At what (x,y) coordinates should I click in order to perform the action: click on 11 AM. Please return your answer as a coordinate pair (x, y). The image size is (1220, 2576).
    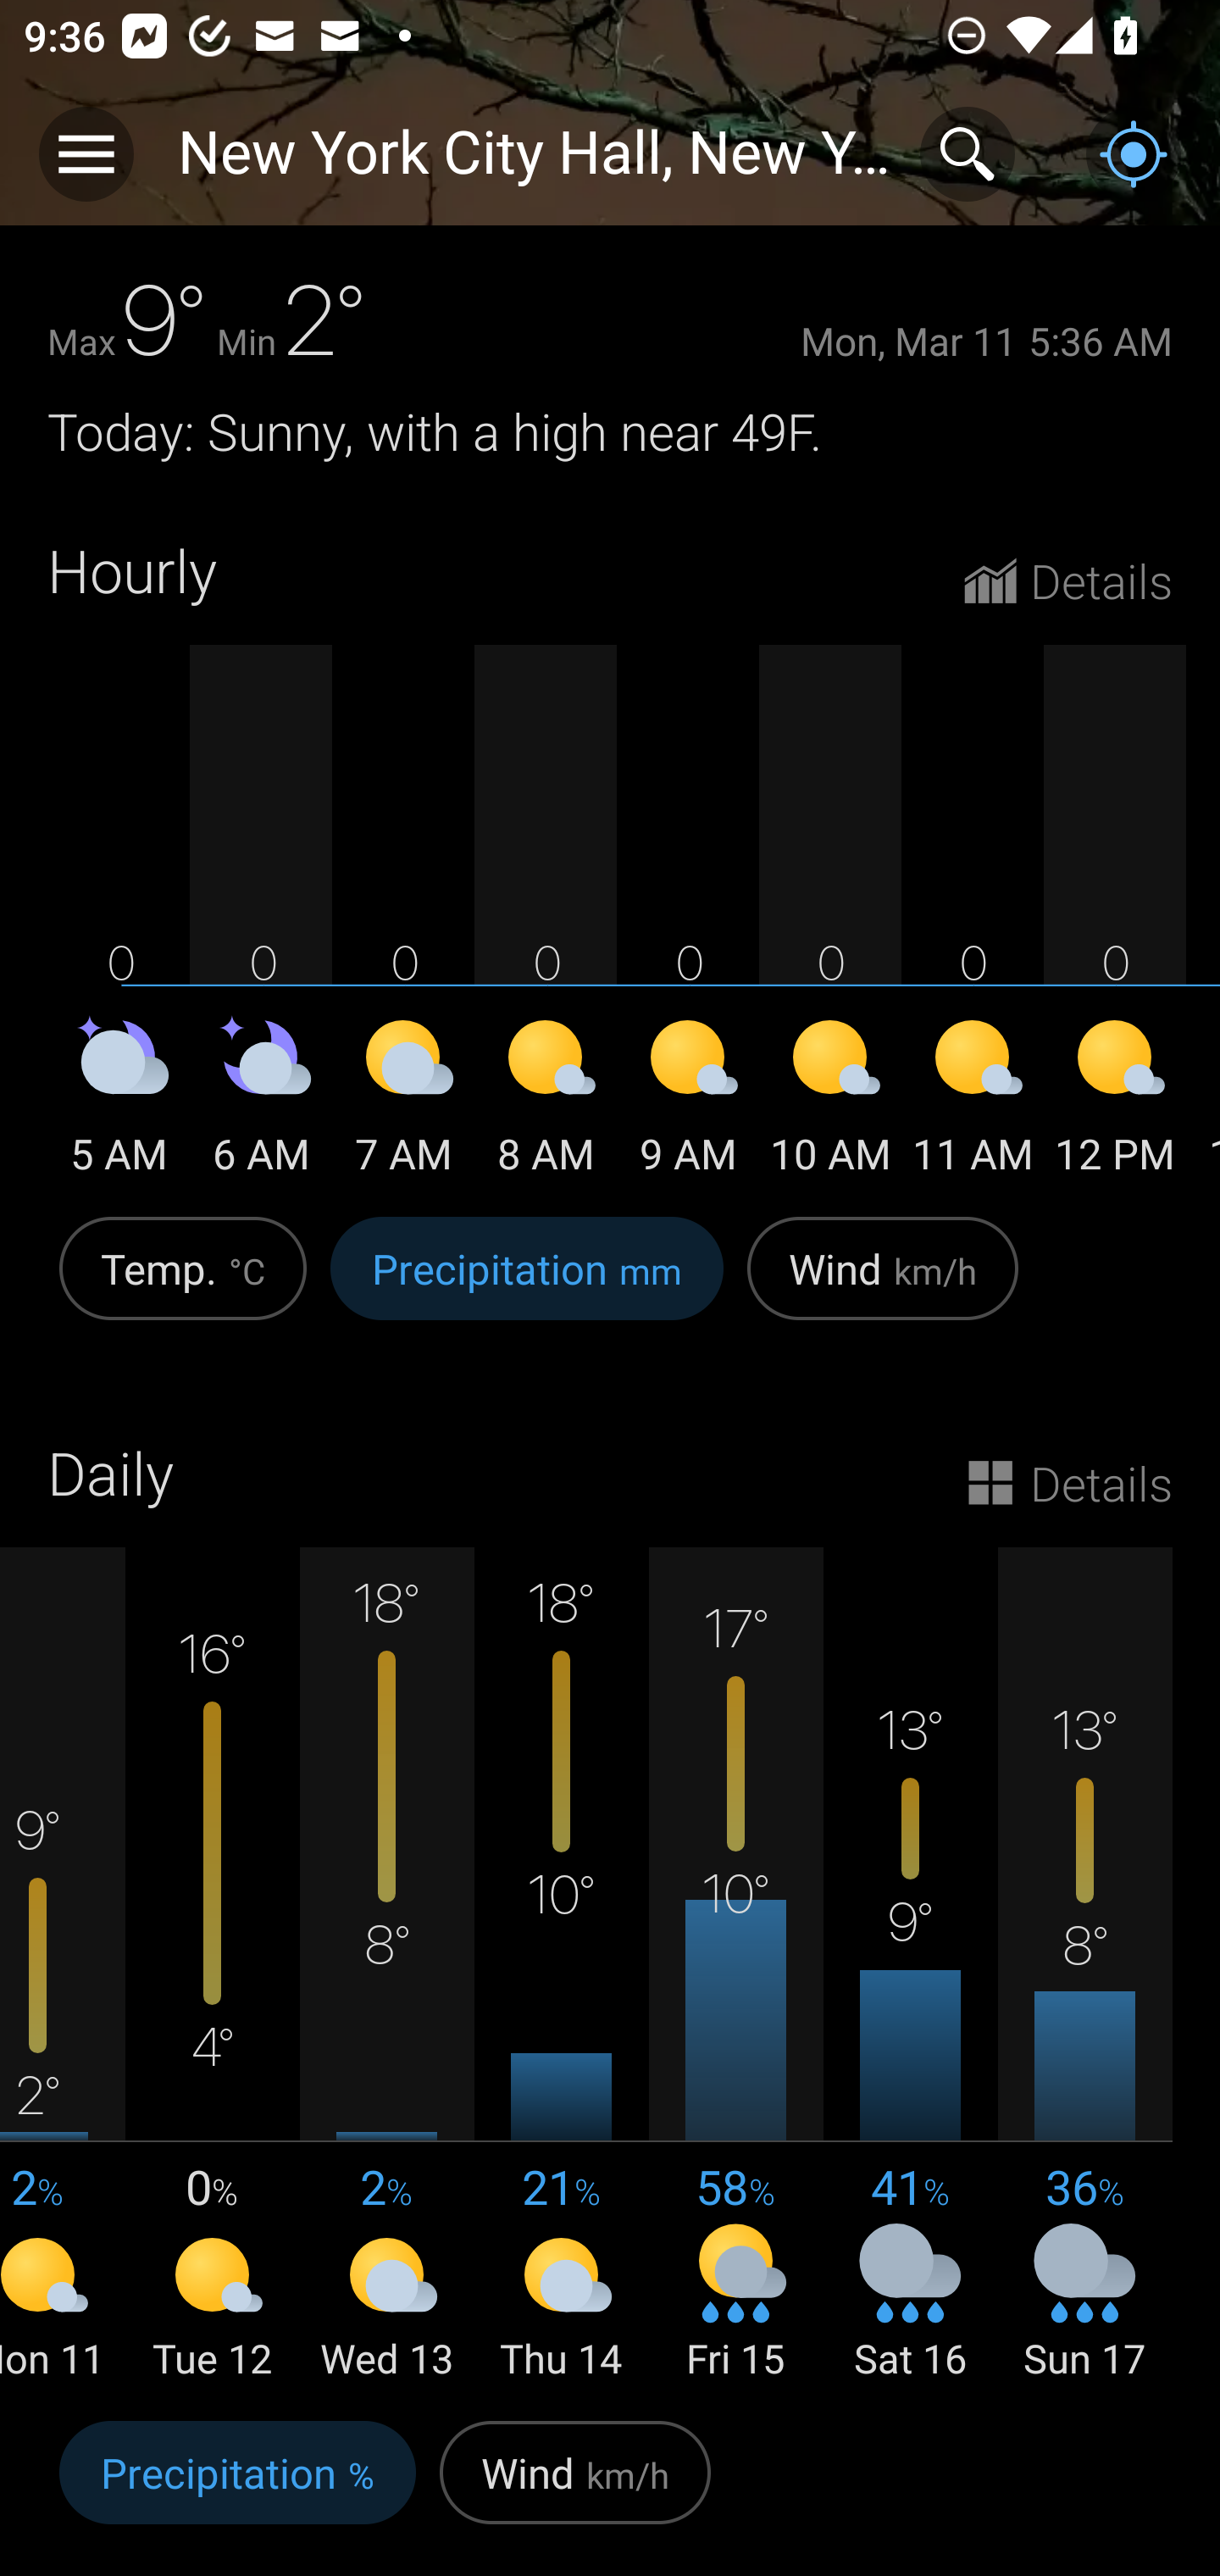
    Looking at the image, I should click on (973, 1102).